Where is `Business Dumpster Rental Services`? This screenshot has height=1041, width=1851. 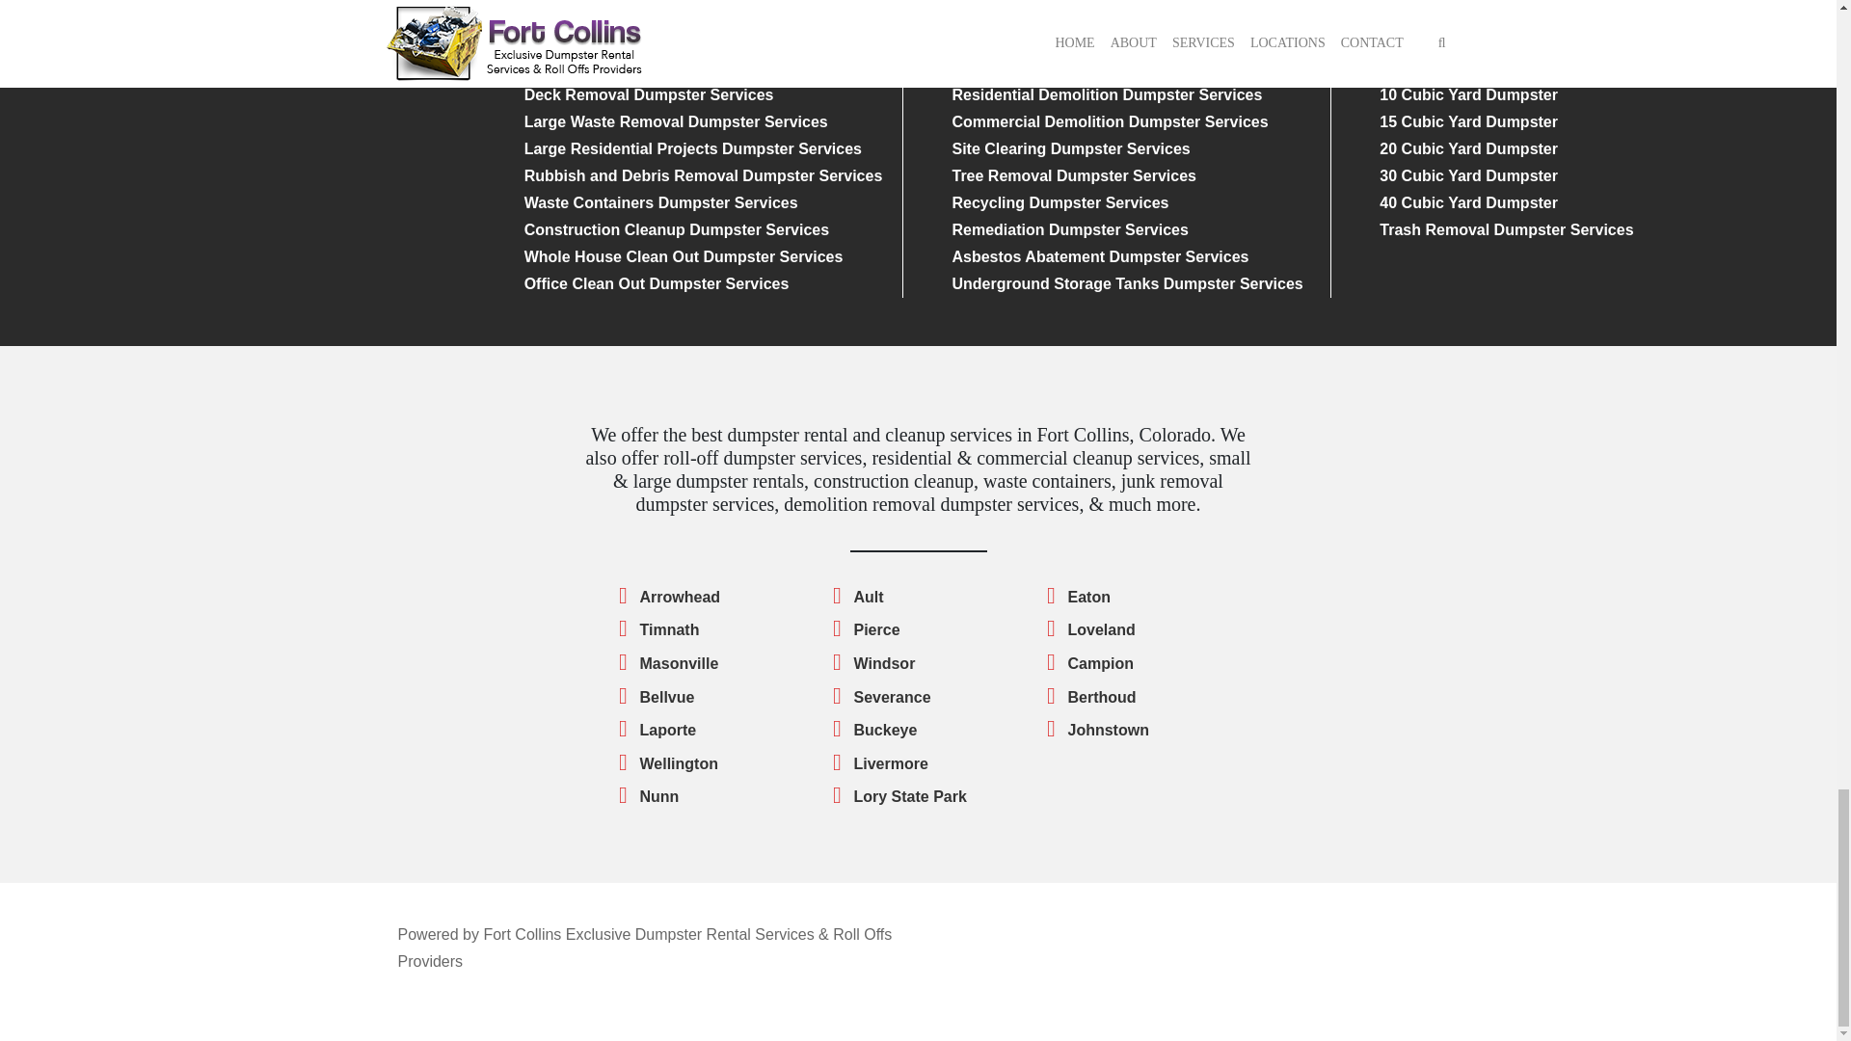 Business Dumpster Rental Services is located at coordinates (656, 13).